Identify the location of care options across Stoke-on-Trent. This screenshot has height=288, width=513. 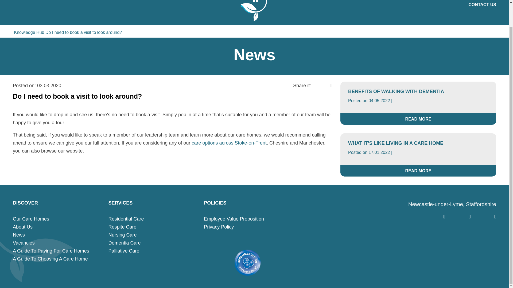
(229, 143).